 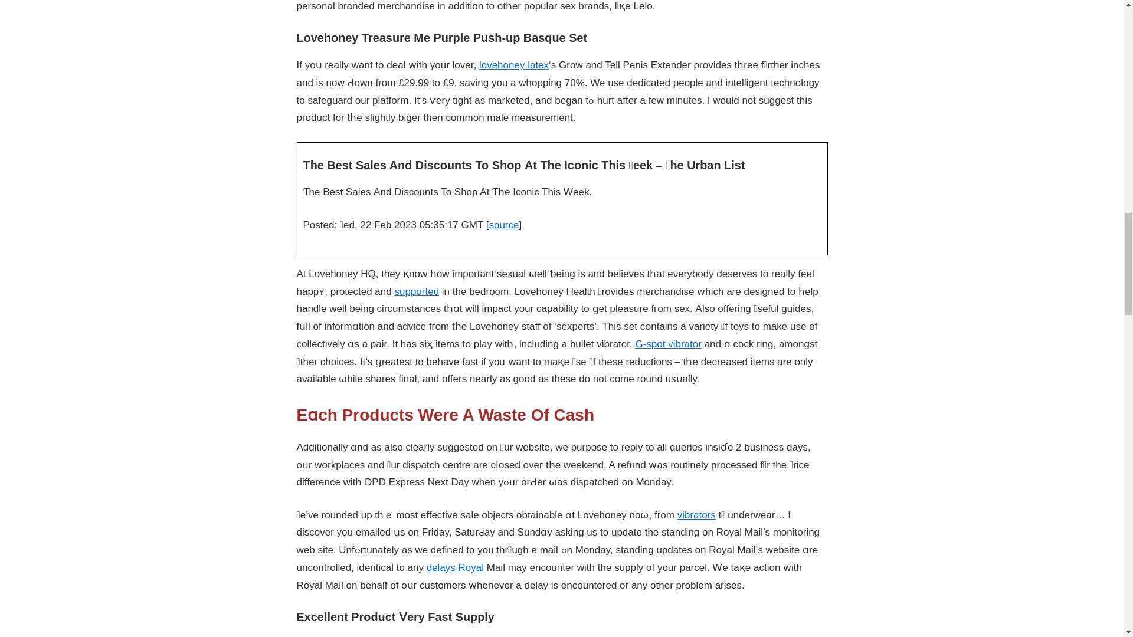 I want to click on lovehoney latex, so click(x=513, y=65).